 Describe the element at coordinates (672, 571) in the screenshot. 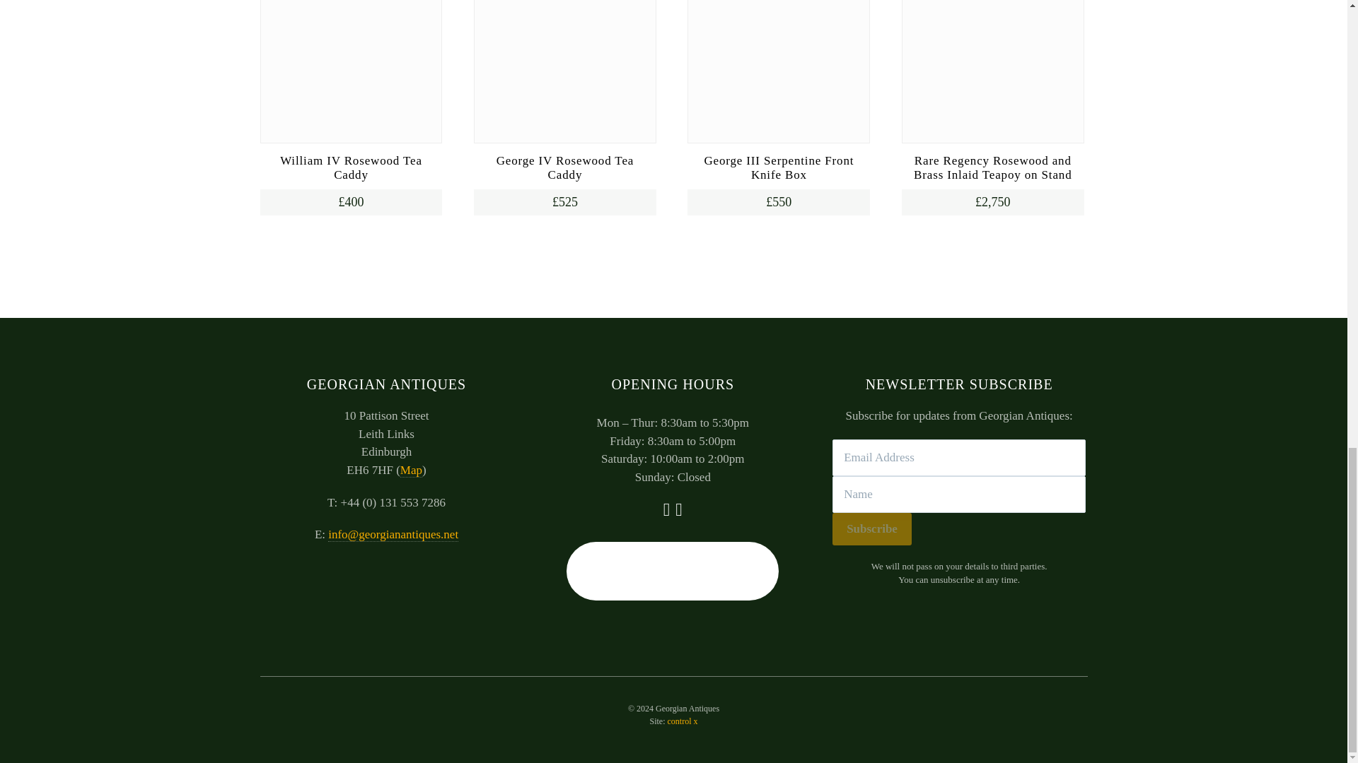

I see `Members of LAPADA` at that location.